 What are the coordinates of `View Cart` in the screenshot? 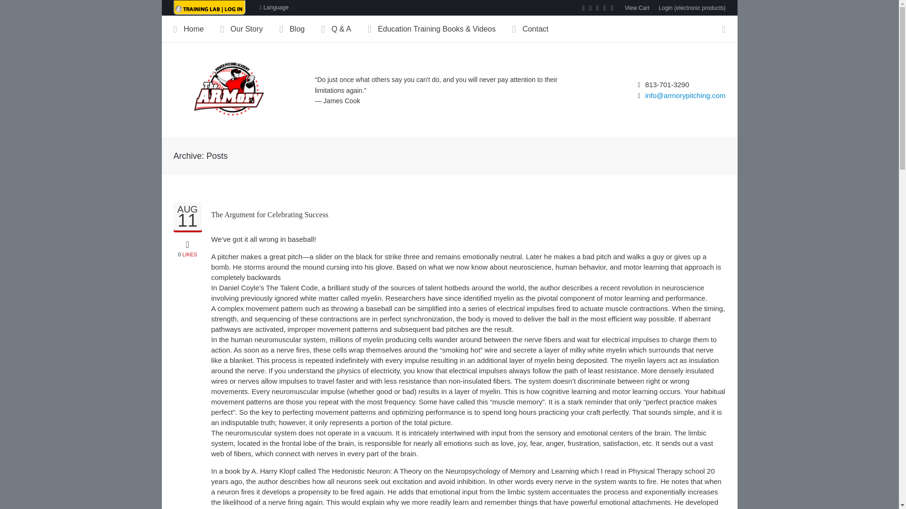 It's located at (538, 29).